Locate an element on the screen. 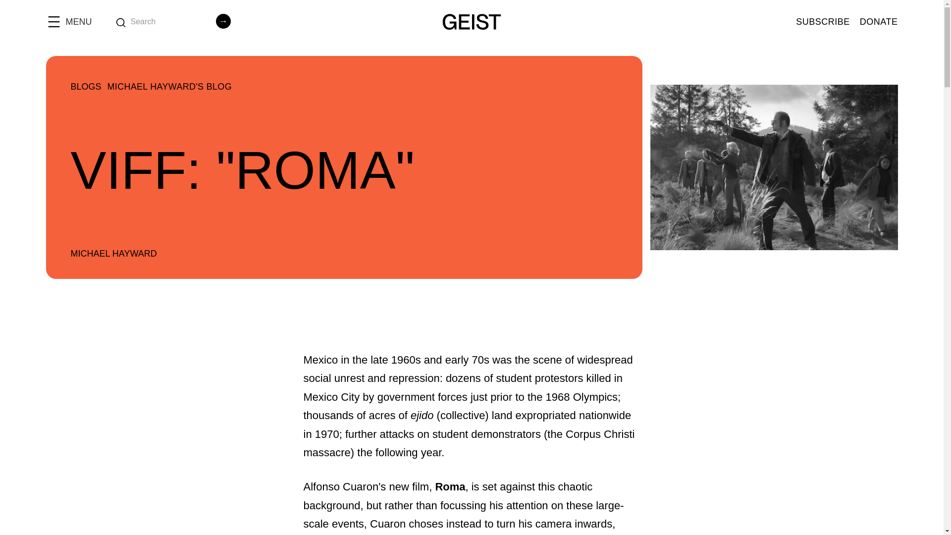 Image resolution: width=951 pixels, height=535 pixels. ejido is located at coordinates (422, 415).